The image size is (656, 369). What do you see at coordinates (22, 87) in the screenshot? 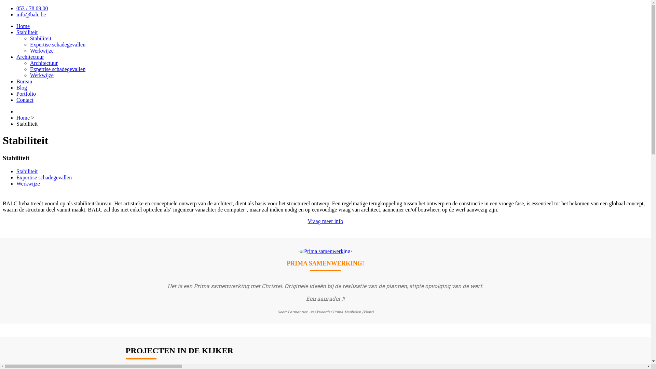
I see `Blog` at bounding box center [22, 87].